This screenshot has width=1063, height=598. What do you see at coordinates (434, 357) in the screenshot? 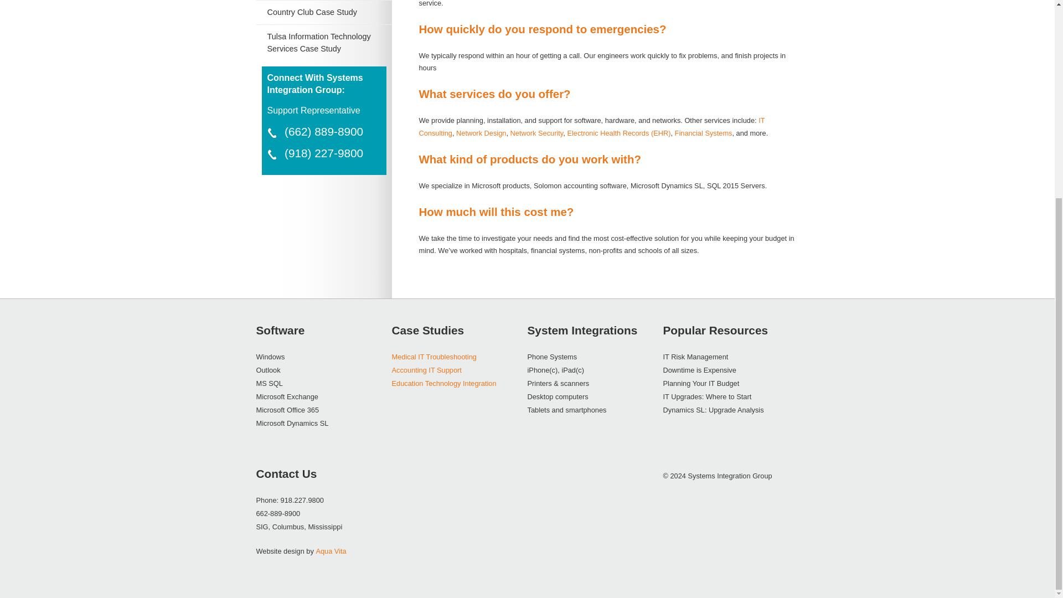
I see `Medical IT Troubleshooting` at bounding box center [434, 357].